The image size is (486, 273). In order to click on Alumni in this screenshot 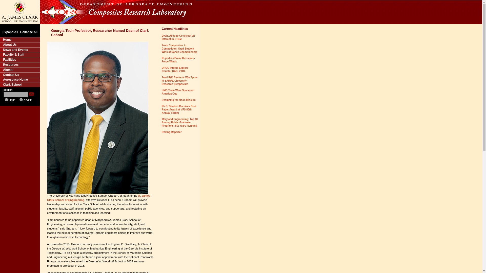, I will do `click(20, 70)`.